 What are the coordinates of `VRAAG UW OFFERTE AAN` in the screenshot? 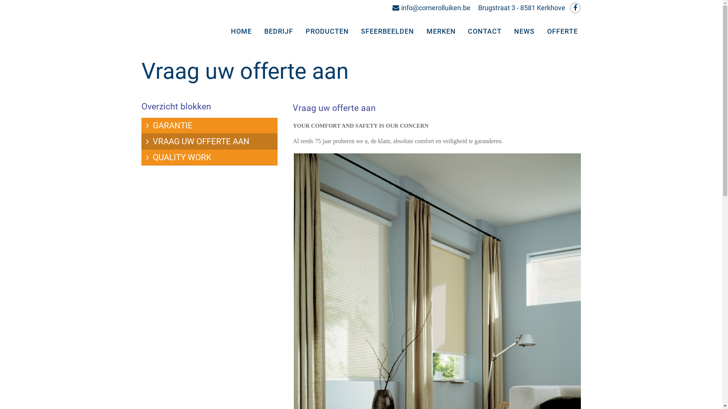 It's located at (209, 142).